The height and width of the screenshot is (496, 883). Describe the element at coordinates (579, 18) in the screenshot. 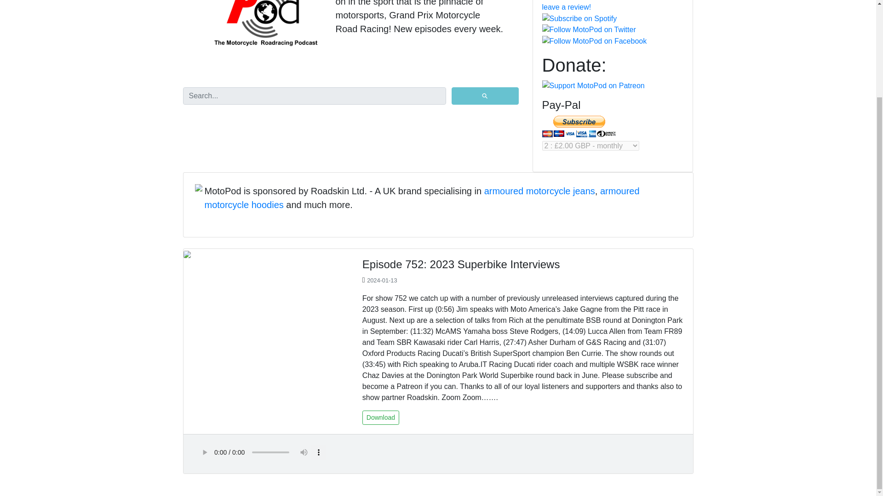

I see `Subscribe on Spotify` at that location.